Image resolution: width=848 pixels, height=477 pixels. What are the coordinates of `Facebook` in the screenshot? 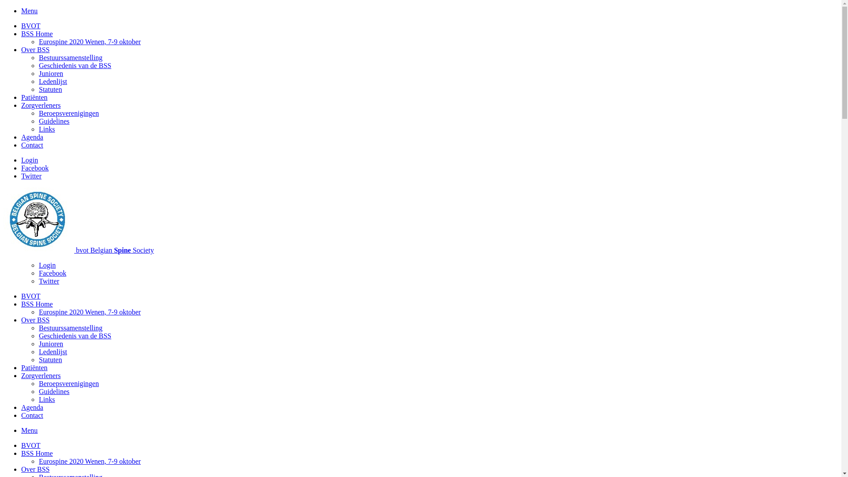 It's located at (53, 273).